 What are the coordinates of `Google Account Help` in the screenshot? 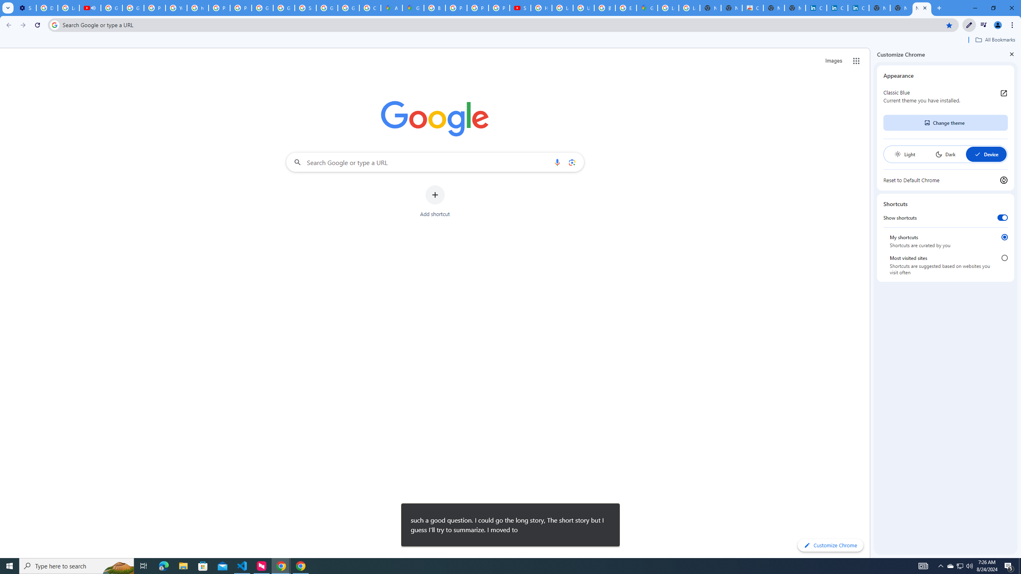 It's located at (111, 8).